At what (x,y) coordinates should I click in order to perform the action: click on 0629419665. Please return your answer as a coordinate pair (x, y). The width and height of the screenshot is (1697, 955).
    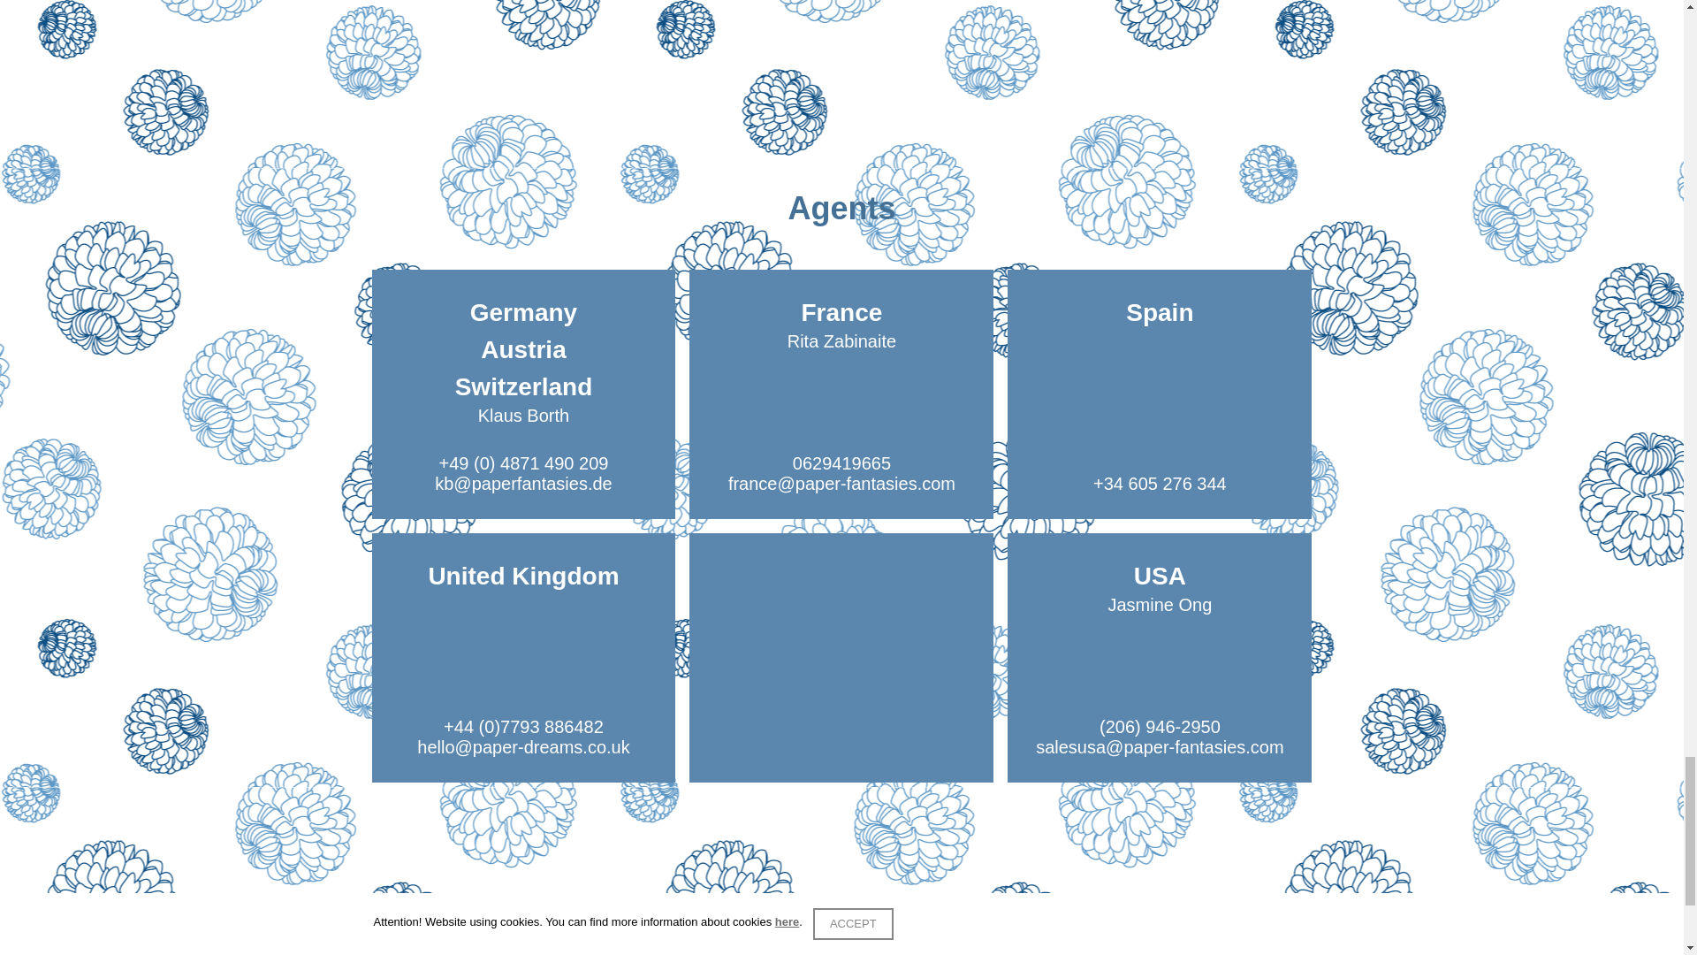
    Looking at the image, I should click on (841, 463).